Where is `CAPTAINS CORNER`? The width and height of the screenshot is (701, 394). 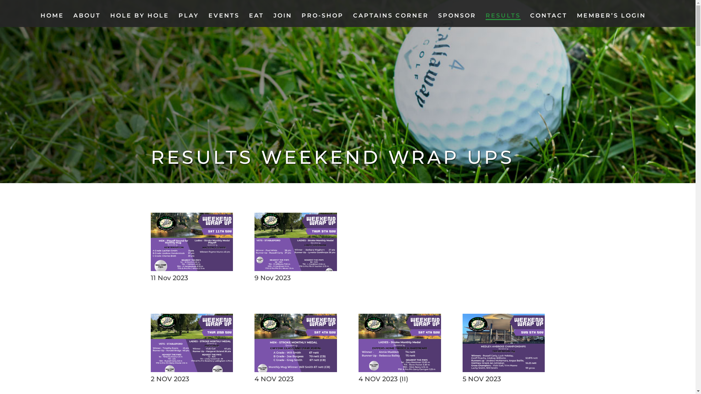 CAPTAINS CORNER is located at coordinates (391, 20).